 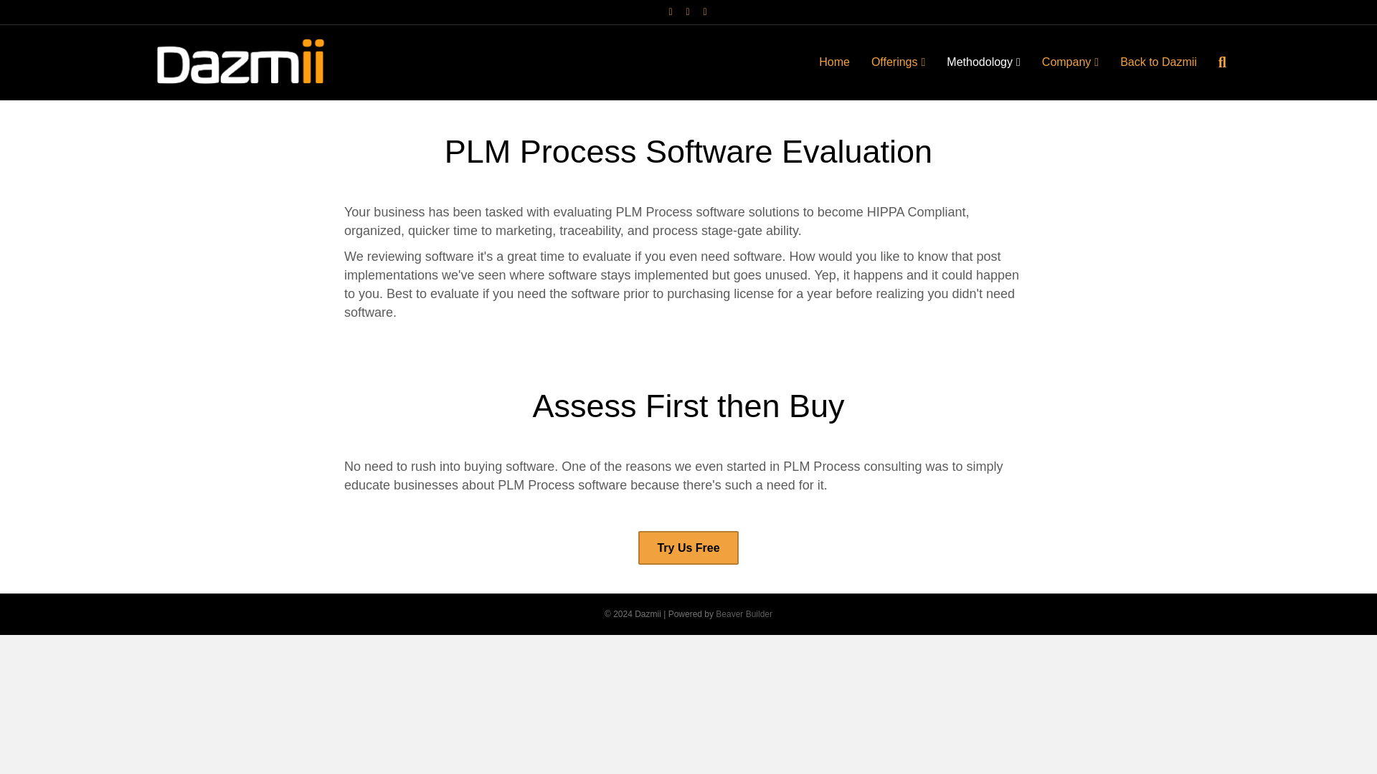 I want to click on Home, so click(x=835, y=62).